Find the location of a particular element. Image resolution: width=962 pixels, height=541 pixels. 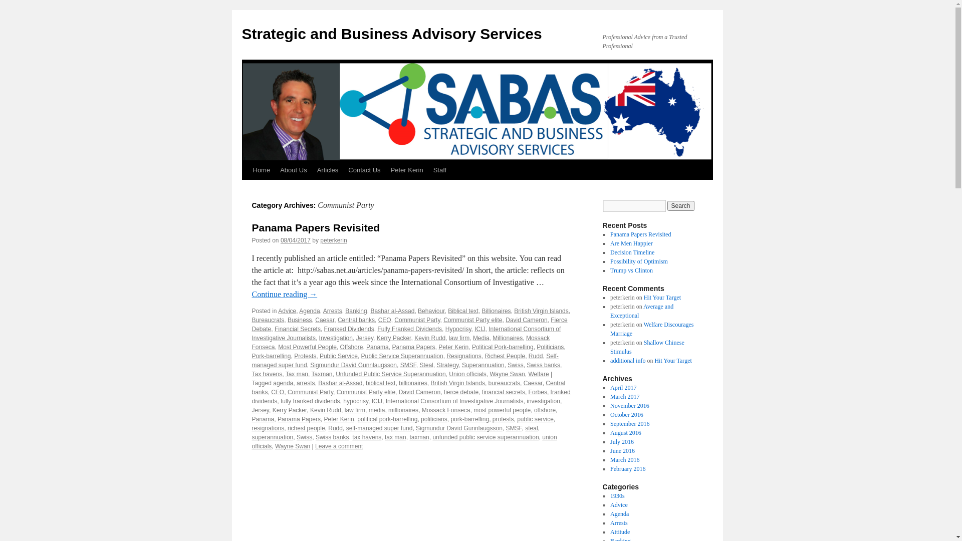

Union officials is located at coordinates (467, 374).